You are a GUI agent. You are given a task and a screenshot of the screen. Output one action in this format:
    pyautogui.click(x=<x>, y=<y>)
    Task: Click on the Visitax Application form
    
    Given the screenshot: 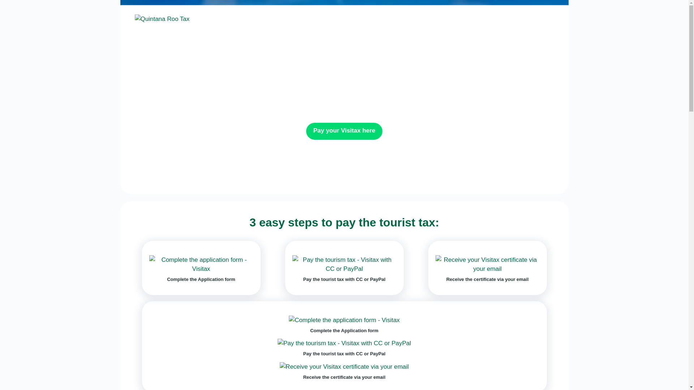 What is the action you would take?
    pyautogui.click(x=425, y=18)
    